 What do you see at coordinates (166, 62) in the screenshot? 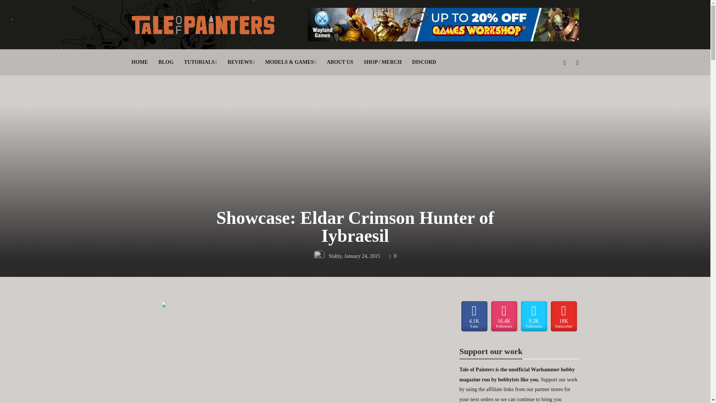
I see `BLOG` at bounding box center [166, 62].